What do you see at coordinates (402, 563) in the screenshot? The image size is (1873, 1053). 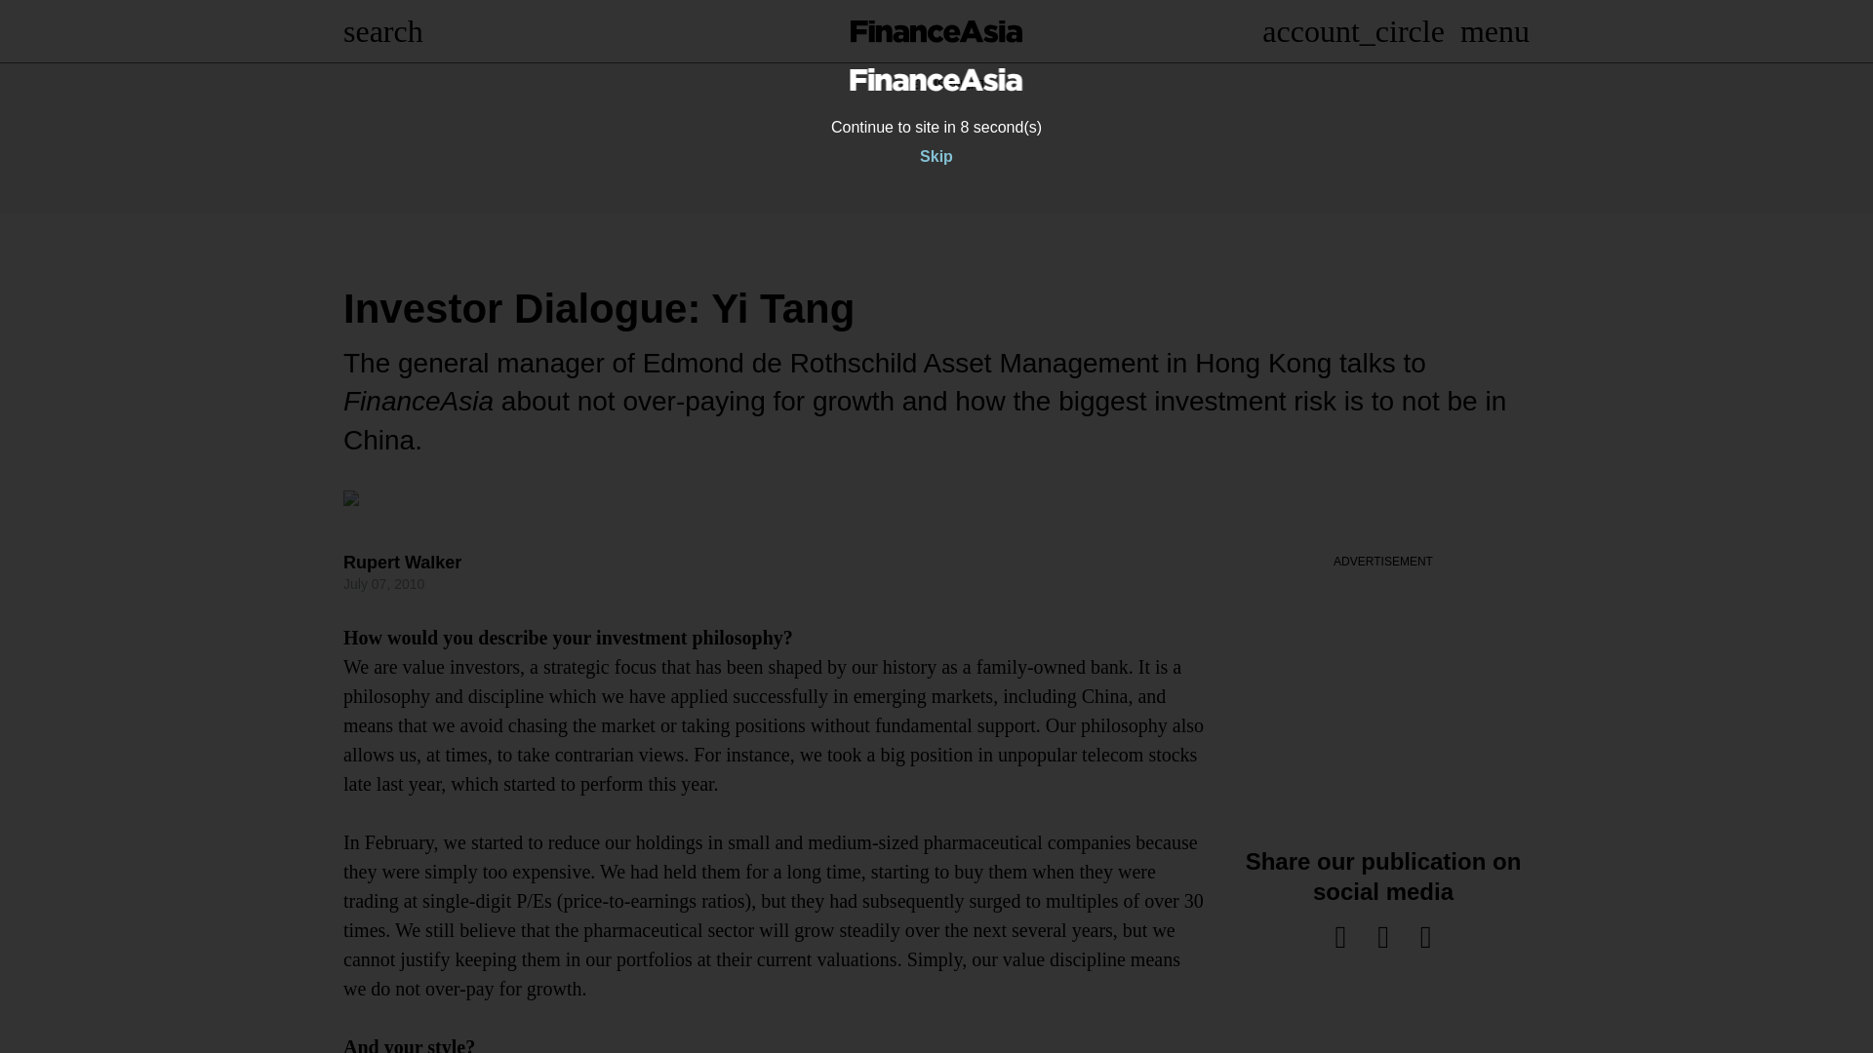 I see `Rupert Walker` at bounding box center [402, 563].